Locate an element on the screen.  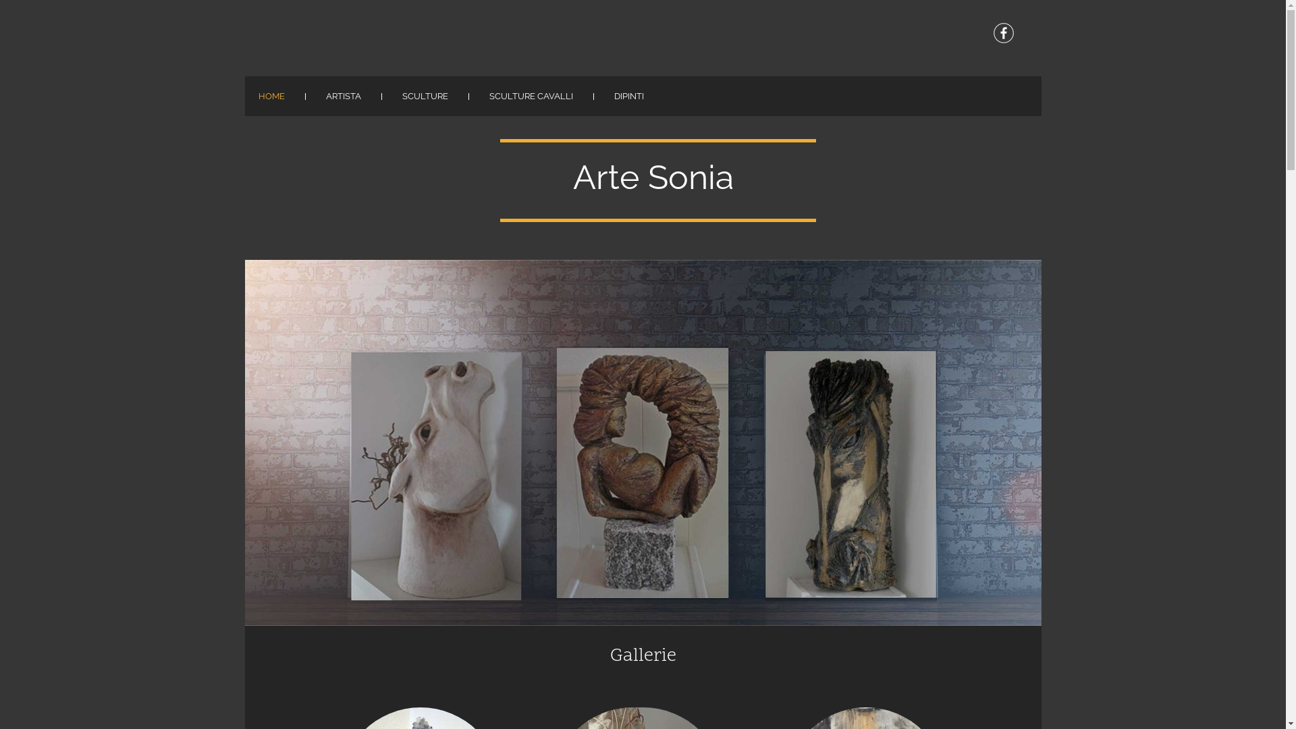
SCULTURE CAVALLI is located at coordinates (531, 96).